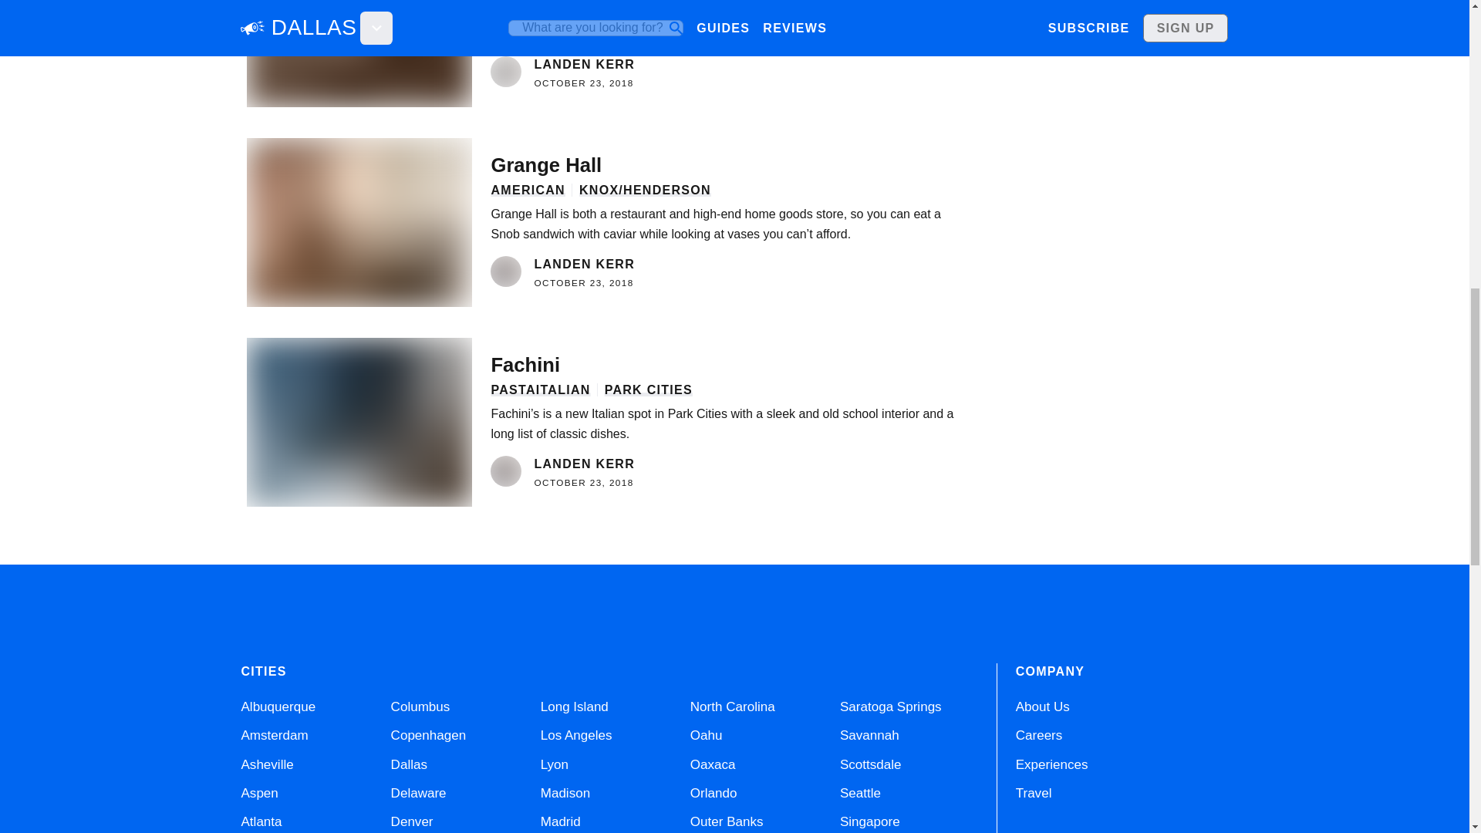 The height and width of the screenshot is (833, 1481). I want to click on Fachini, so click(724, 366).